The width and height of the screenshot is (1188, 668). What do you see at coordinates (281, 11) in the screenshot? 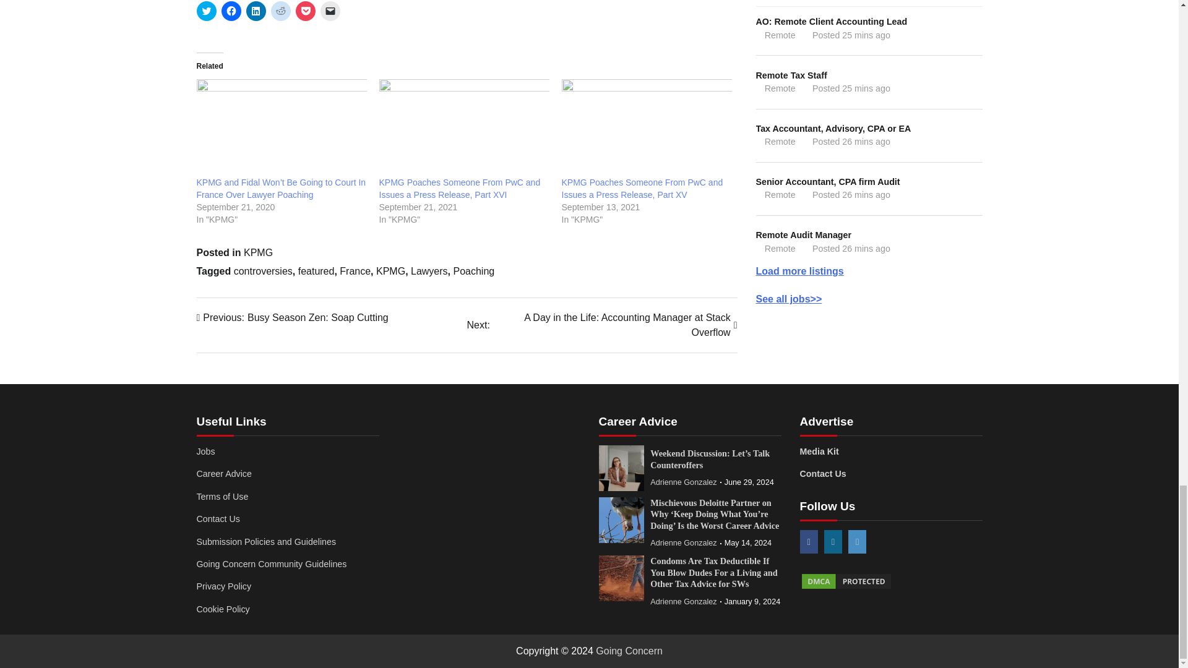
I see `Click to share on Reddit` at bounding box center [281, 11].